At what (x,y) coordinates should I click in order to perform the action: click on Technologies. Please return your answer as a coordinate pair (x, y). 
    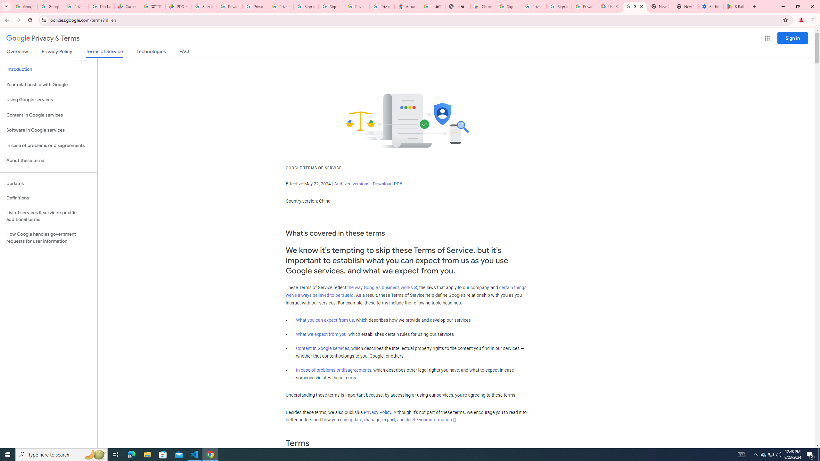
    Looking at the image, I should click on (151, 53).